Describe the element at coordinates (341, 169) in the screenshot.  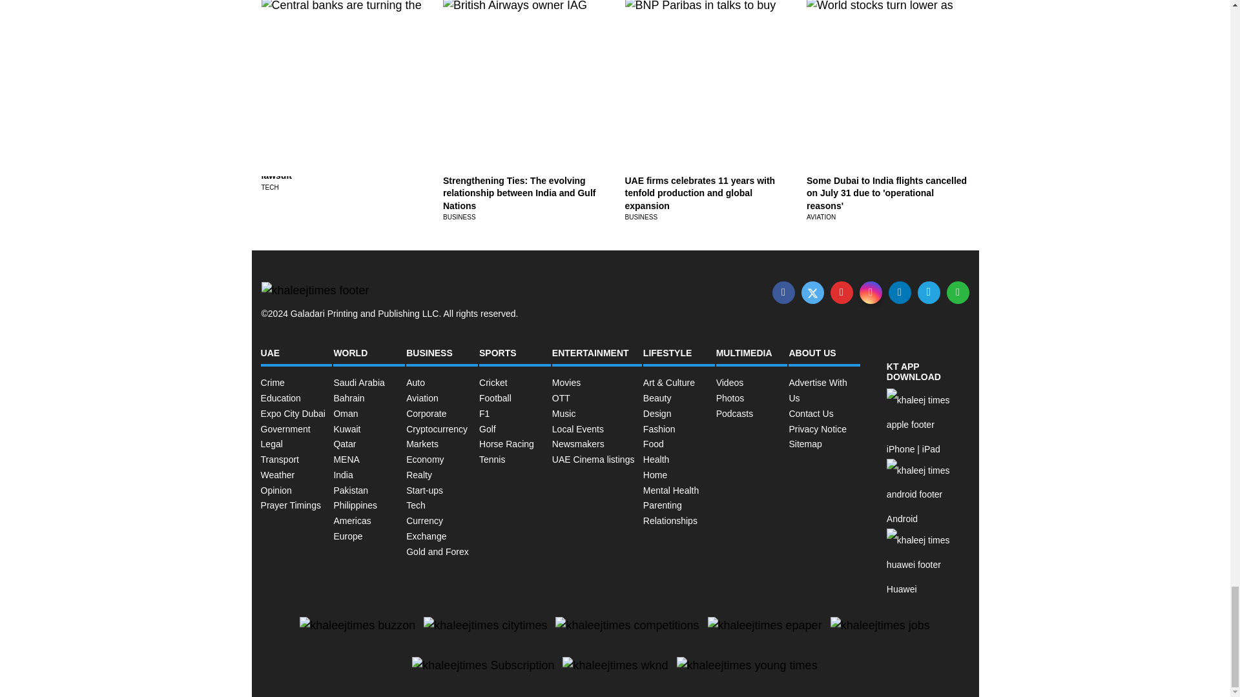
I see `Apple asks US judge to toss antitrust lawsuit` at that location.